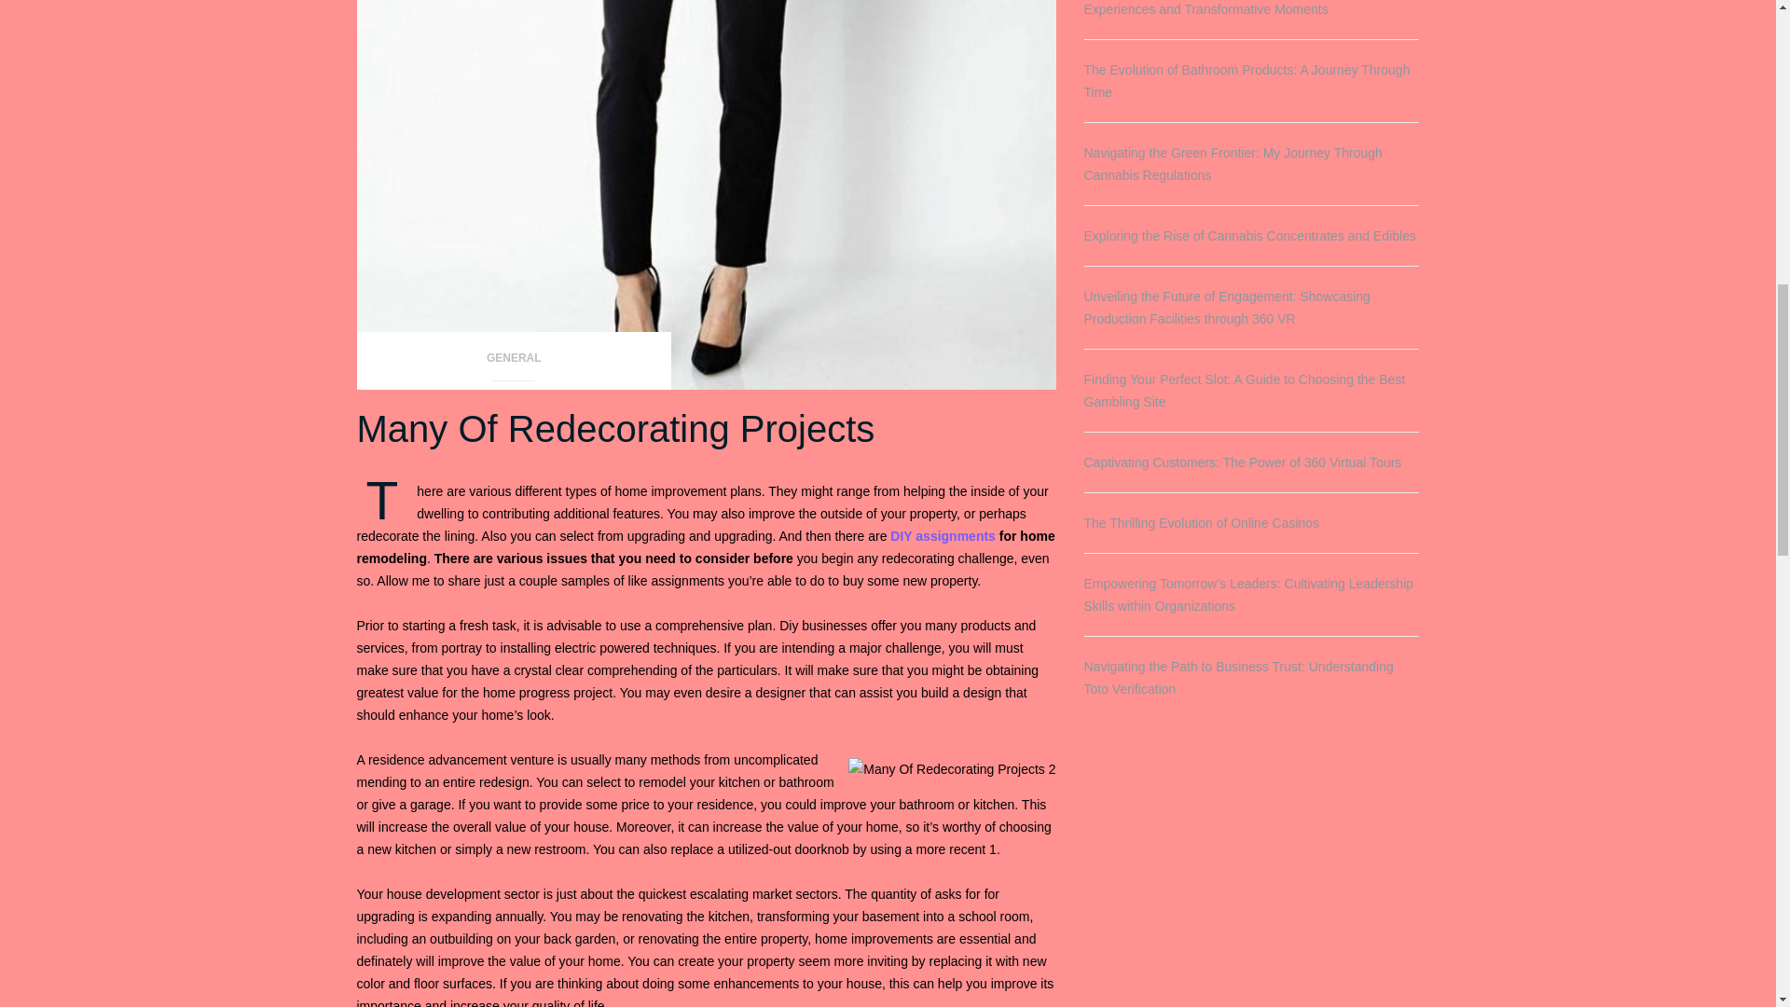  What do you see at coordinates (942, 536) in the screenshot?
I see `DIY assignments` at bounding box center [942, 536].